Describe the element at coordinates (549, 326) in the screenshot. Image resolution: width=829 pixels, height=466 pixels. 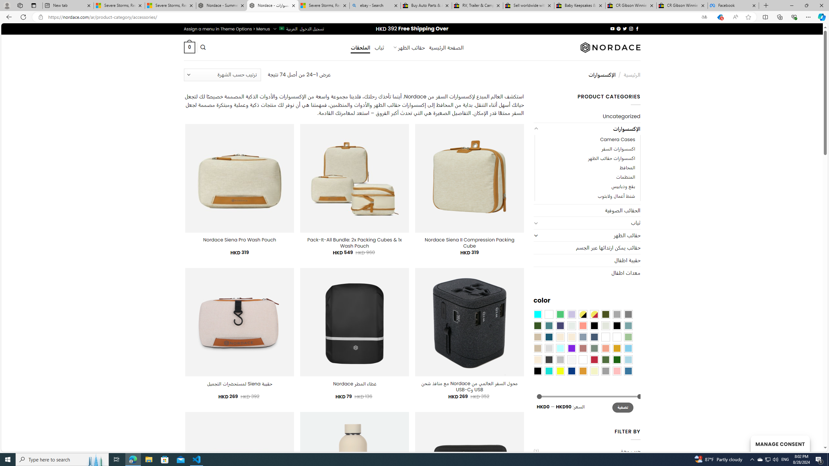
I see `Teal` at that location.